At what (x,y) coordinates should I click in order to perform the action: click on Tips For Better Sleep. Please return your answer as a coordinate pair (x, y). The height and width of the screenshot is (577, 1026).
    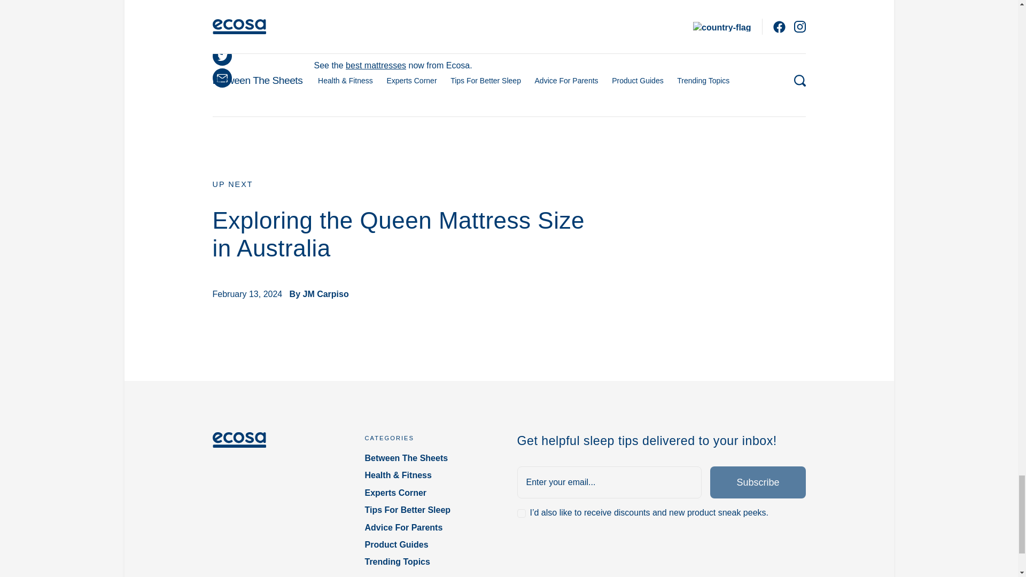
    Looking at the image, I should click on (432, 510).